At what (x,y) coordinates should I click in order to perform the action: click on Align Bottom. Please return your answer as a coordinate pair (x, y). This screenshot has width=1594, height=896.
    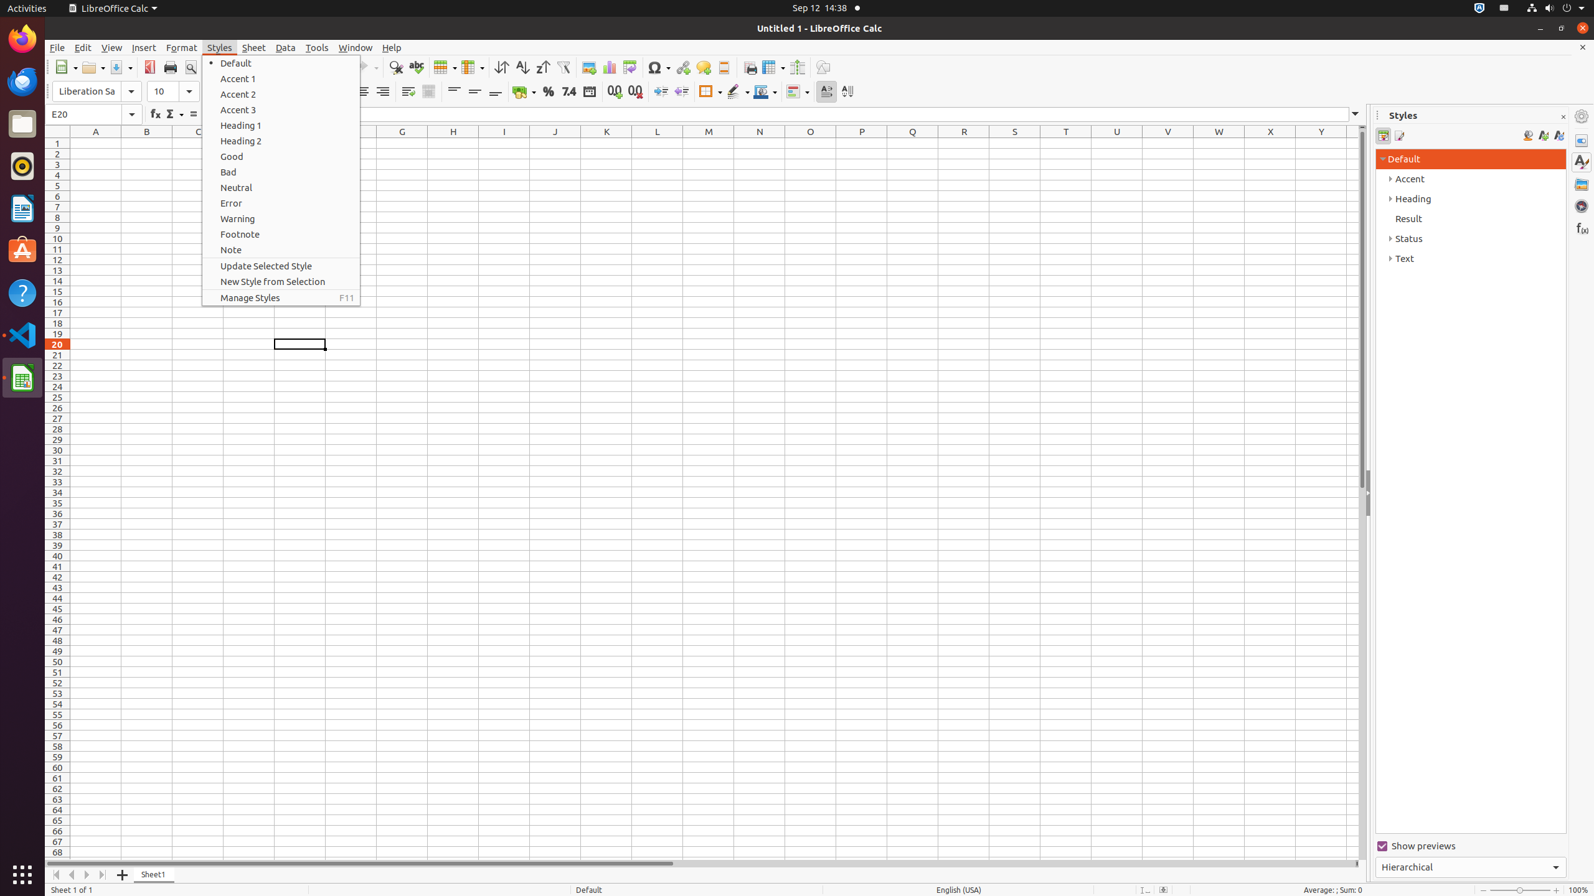
    Looking at the image, I should click on (496, 92).